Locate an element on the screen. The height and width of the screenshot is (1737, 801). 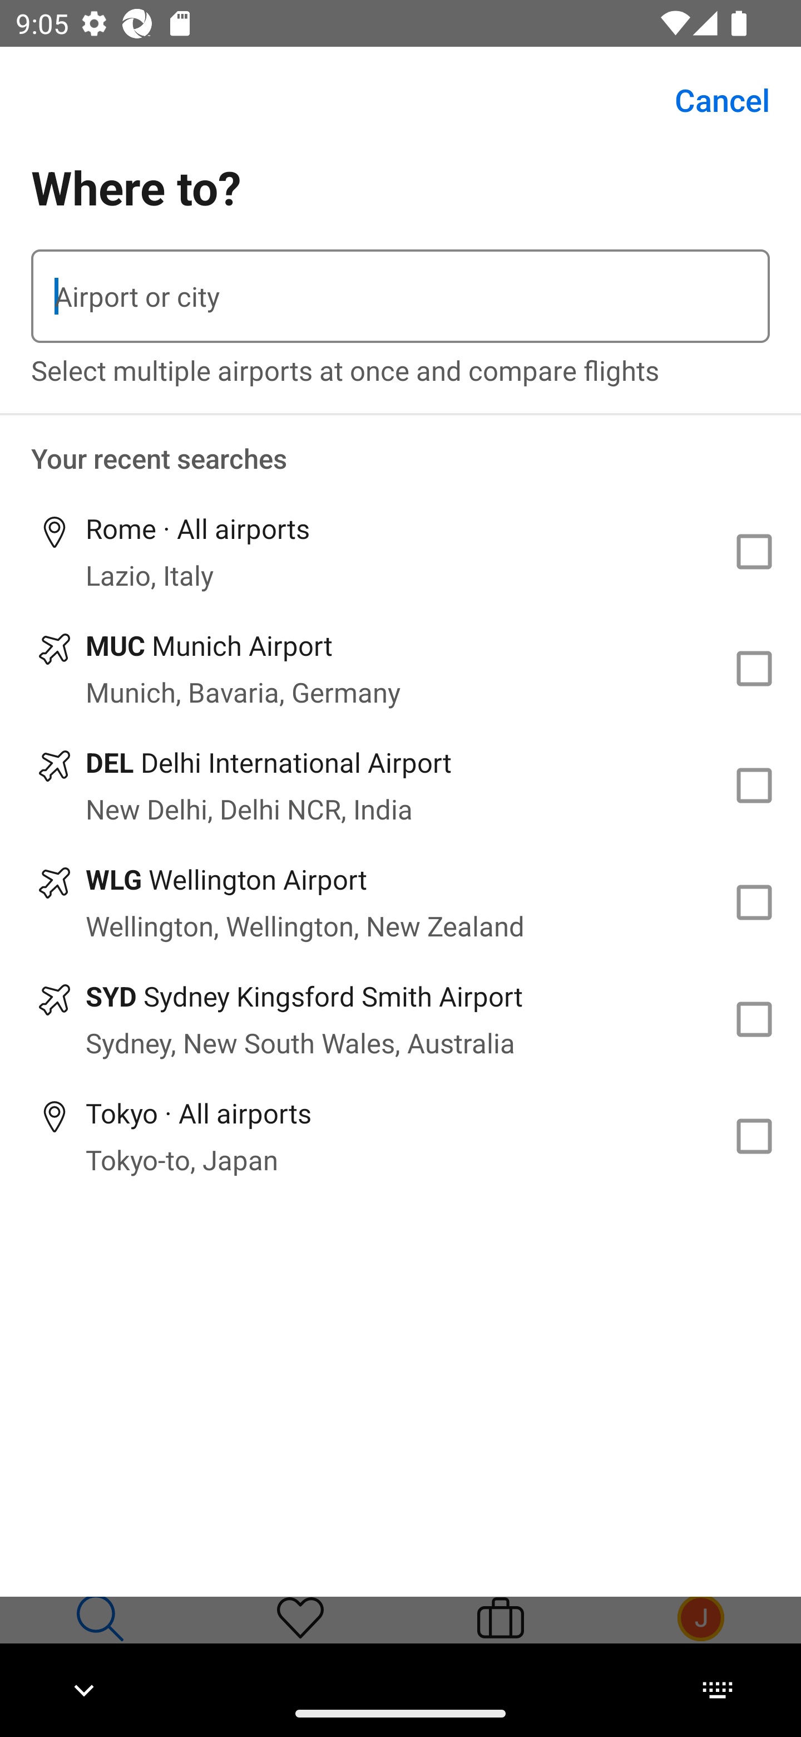
Airport or city is located at coordinates (400, 296).